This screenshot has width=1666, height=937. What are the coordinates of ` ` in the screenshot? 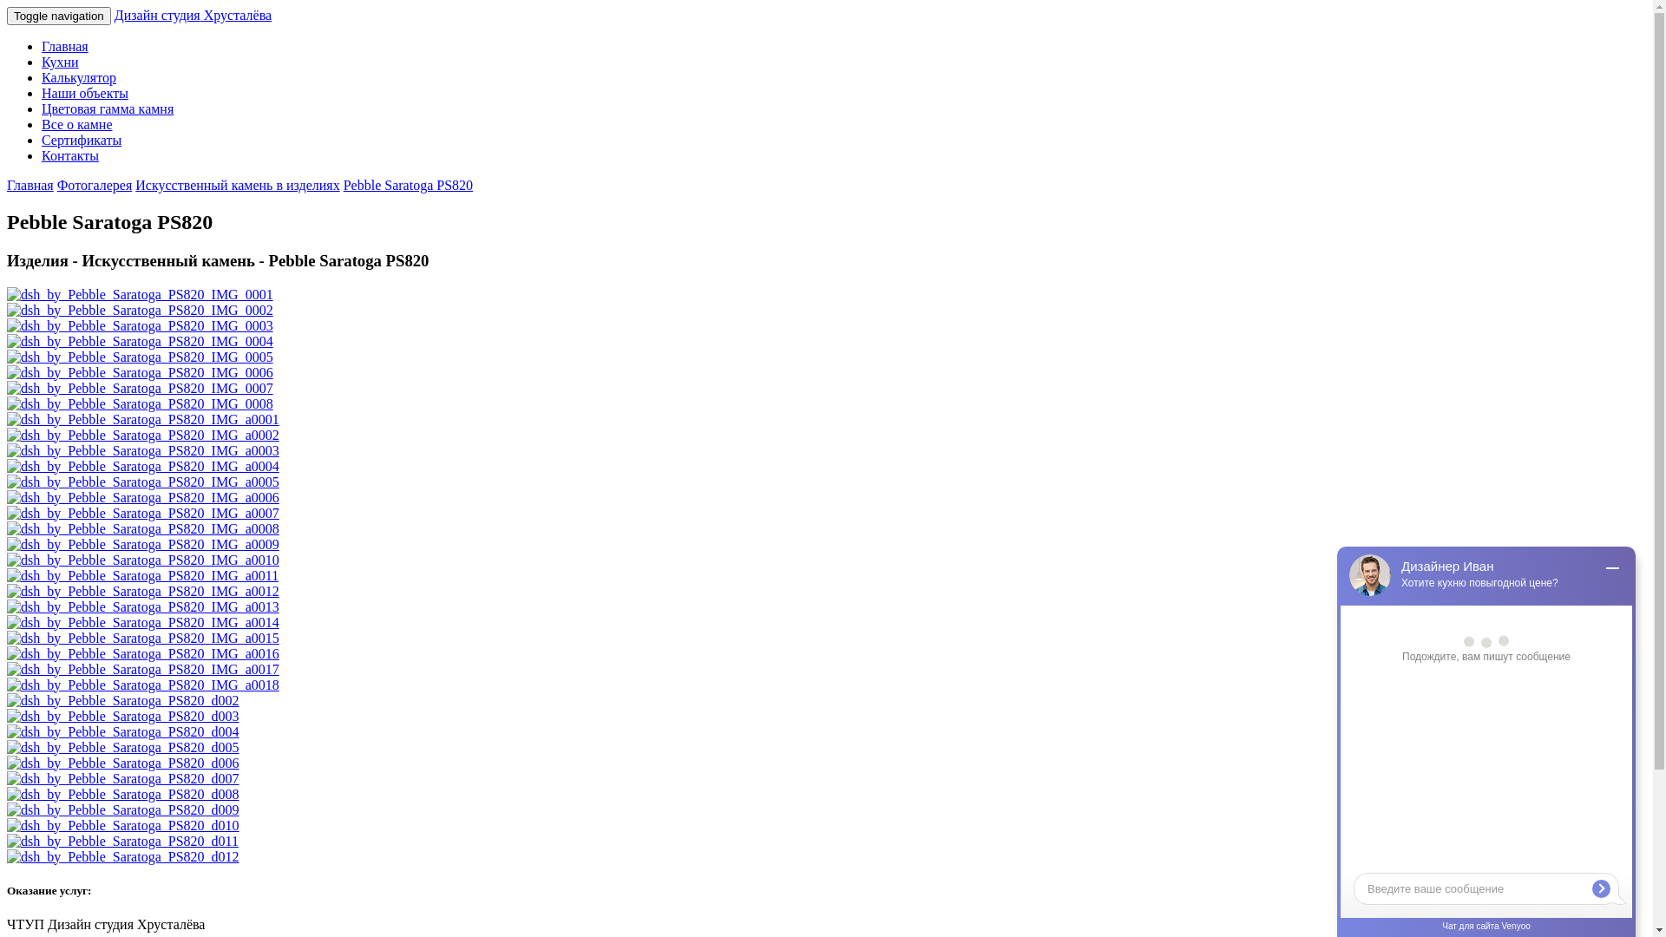 It's located at (141, 326).